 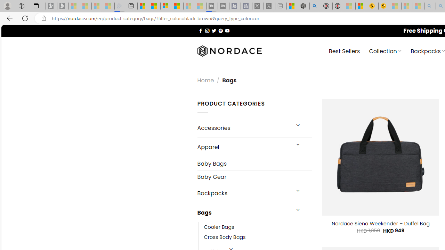 I want to click on Home, so click(x=205, y=80).